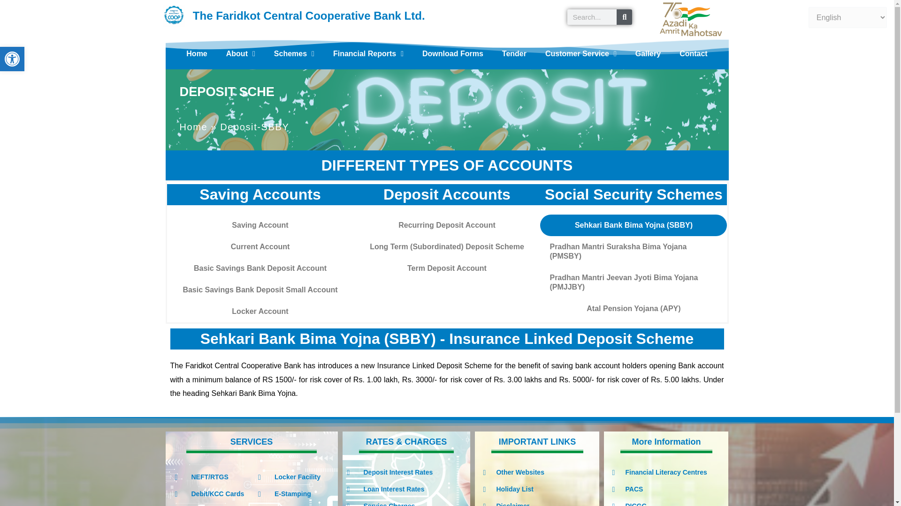 The width and height of the screenshot is (901, 506). I want to click on Tender, so click(12, 59).